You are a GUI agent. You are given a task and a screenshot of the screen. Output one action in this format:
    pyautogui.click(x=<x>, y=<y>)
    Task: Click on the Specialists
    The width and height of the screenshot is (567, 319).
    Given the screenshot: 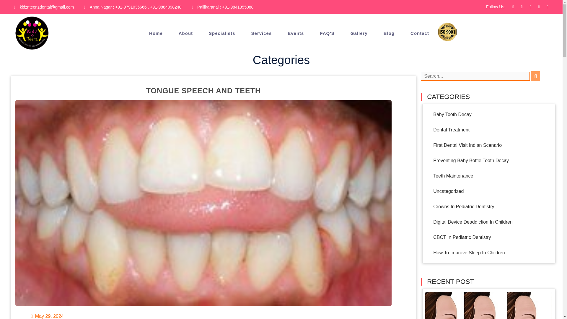 What is the action you would take?
    pyautogui.click(x=222, y=33)
    